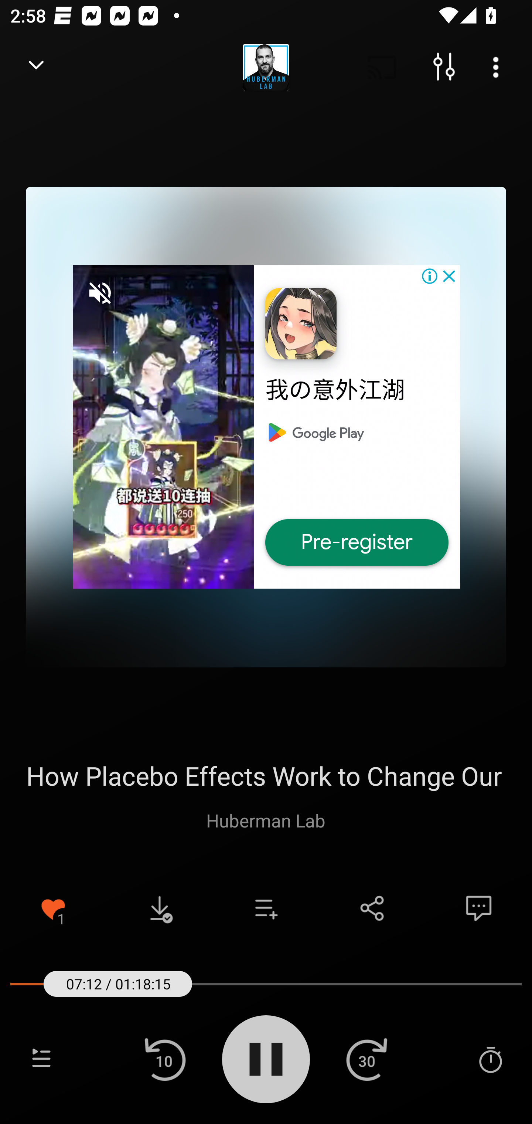  I want to click on Huberman Lab, so click(266, 820).